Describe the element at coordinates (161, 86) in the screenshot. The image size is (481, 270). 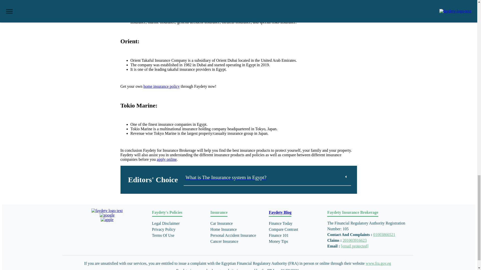
I see `home insurance policy` at that location.